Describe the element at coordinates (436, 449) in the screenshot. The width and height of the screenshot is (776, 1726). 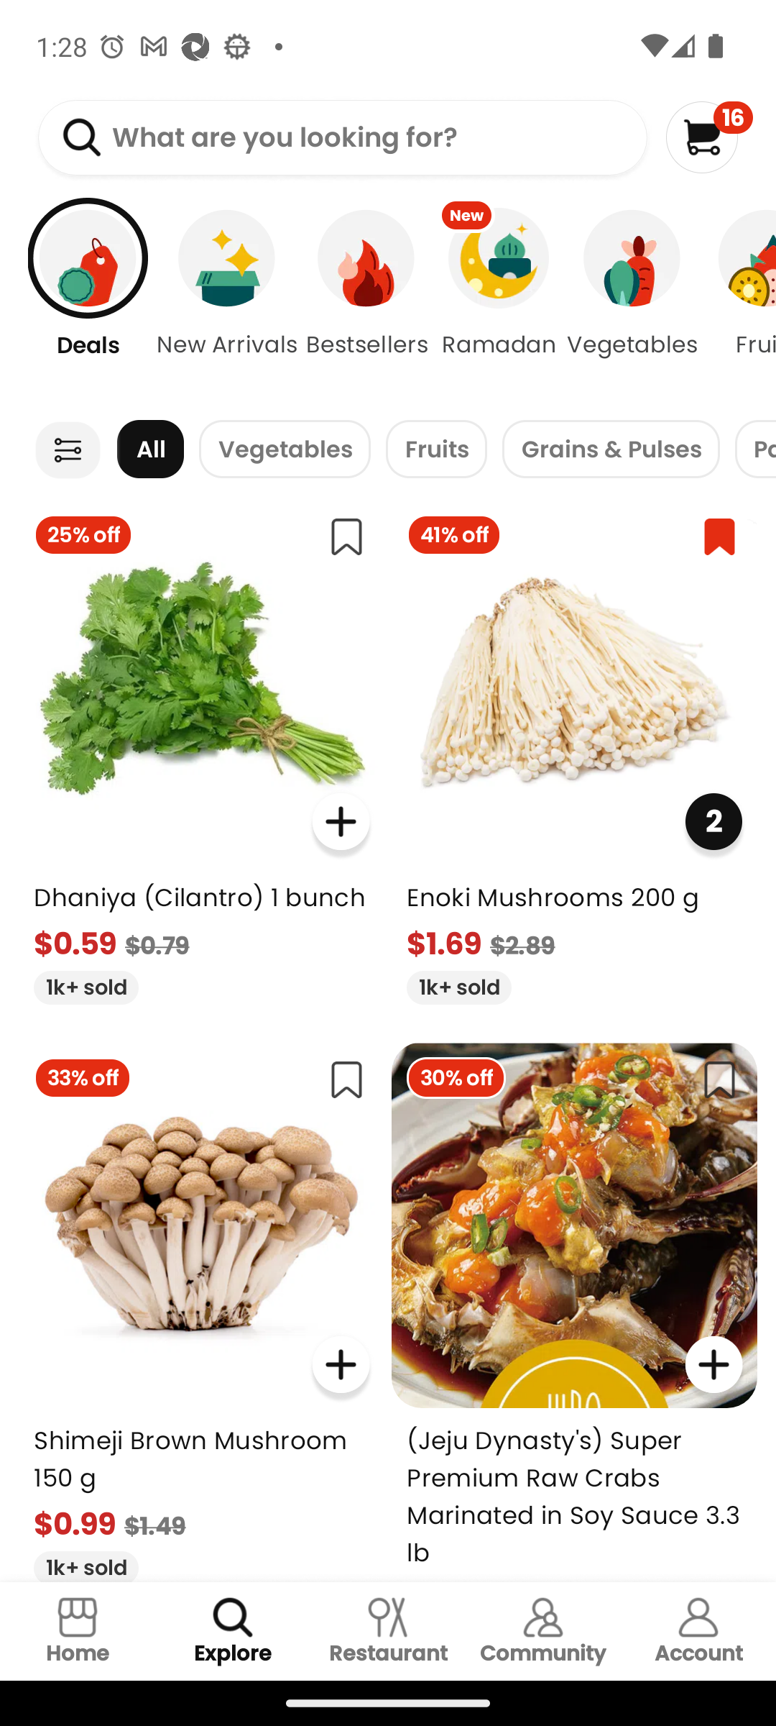
I see `Fruits` at that location.